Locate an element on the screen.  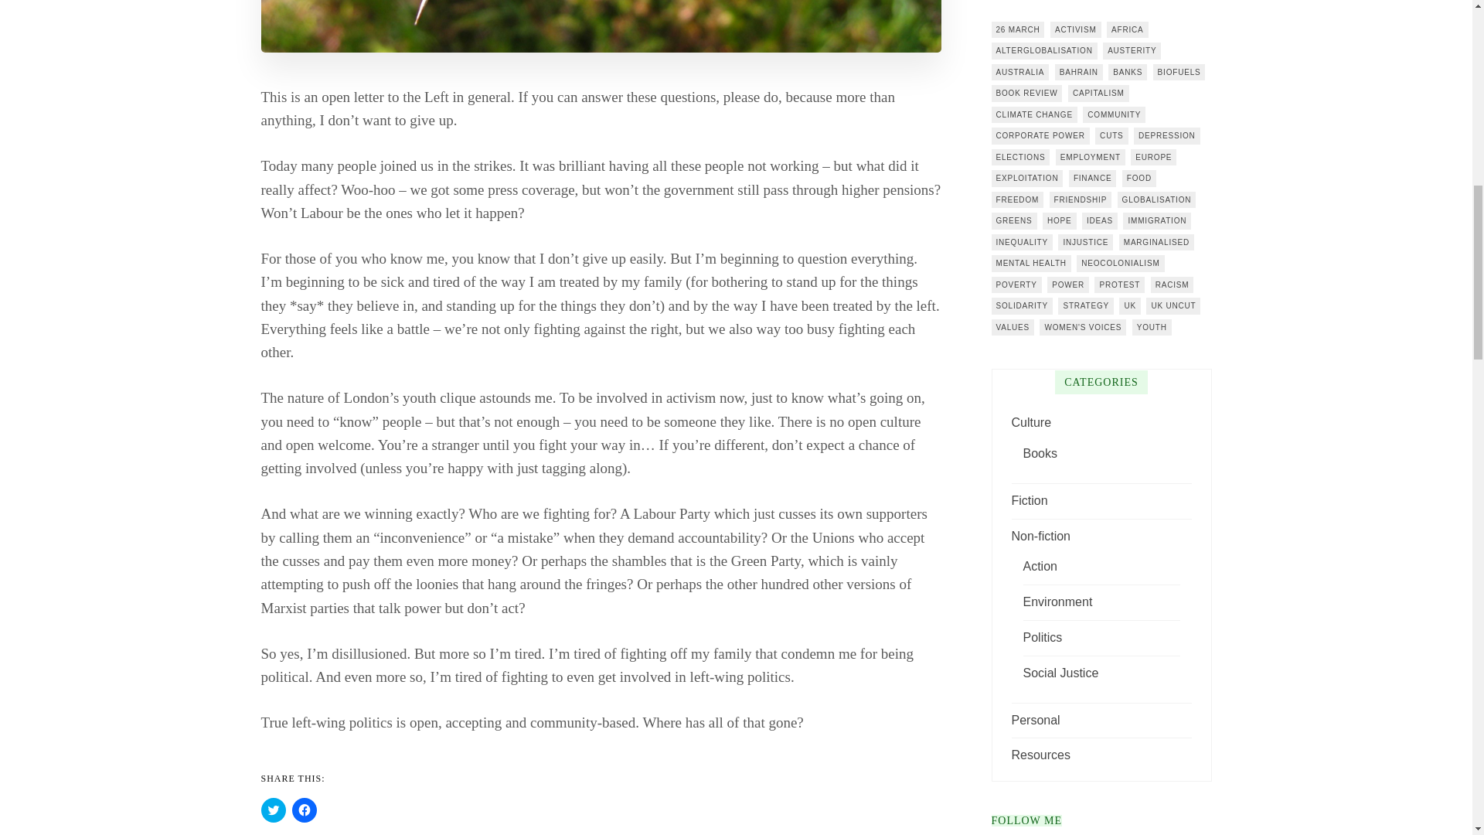
Click to share on Facebook is located at coordinates (305, 810).